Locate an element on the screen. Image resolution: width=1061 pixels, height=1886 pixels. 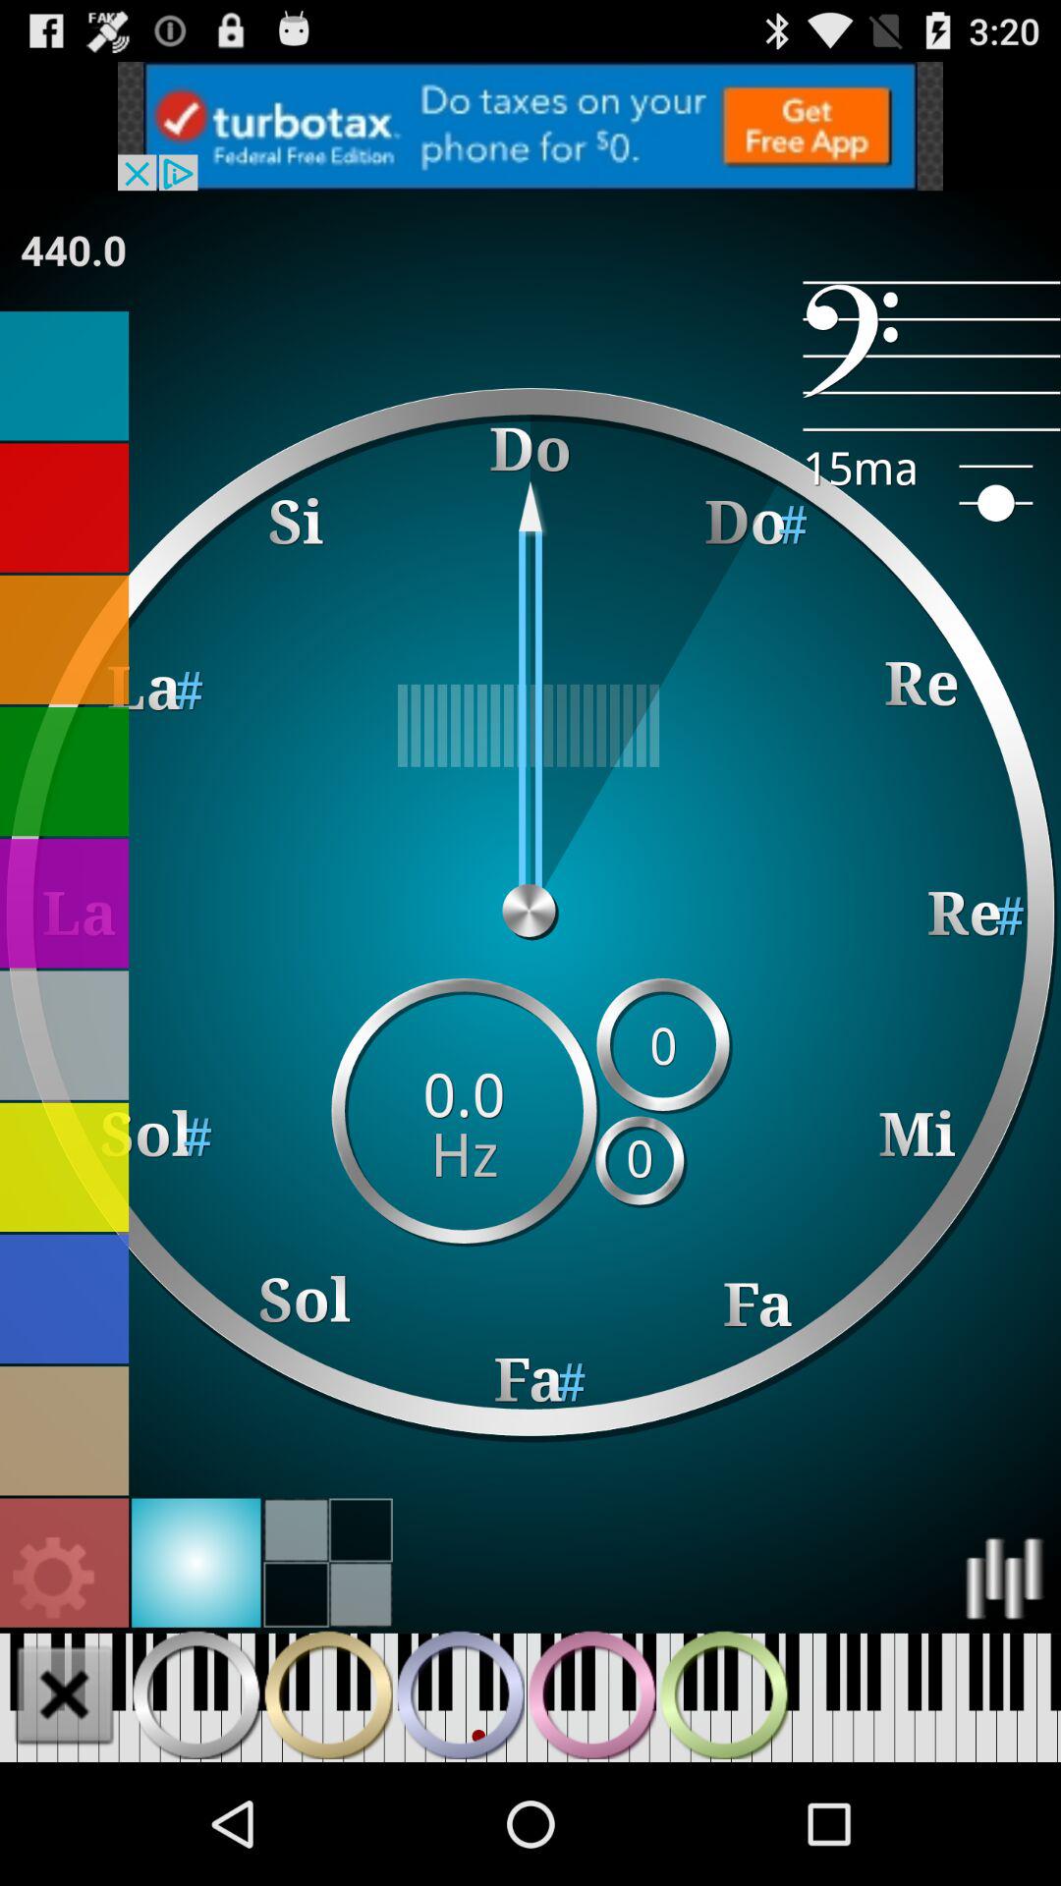
scroll until 440.0 is located at coordinates (74, 250).